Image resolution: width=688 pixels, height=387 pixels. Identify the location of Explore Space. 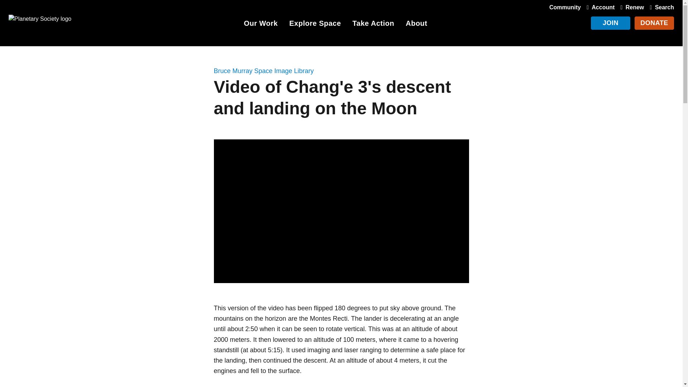
(315, 24).